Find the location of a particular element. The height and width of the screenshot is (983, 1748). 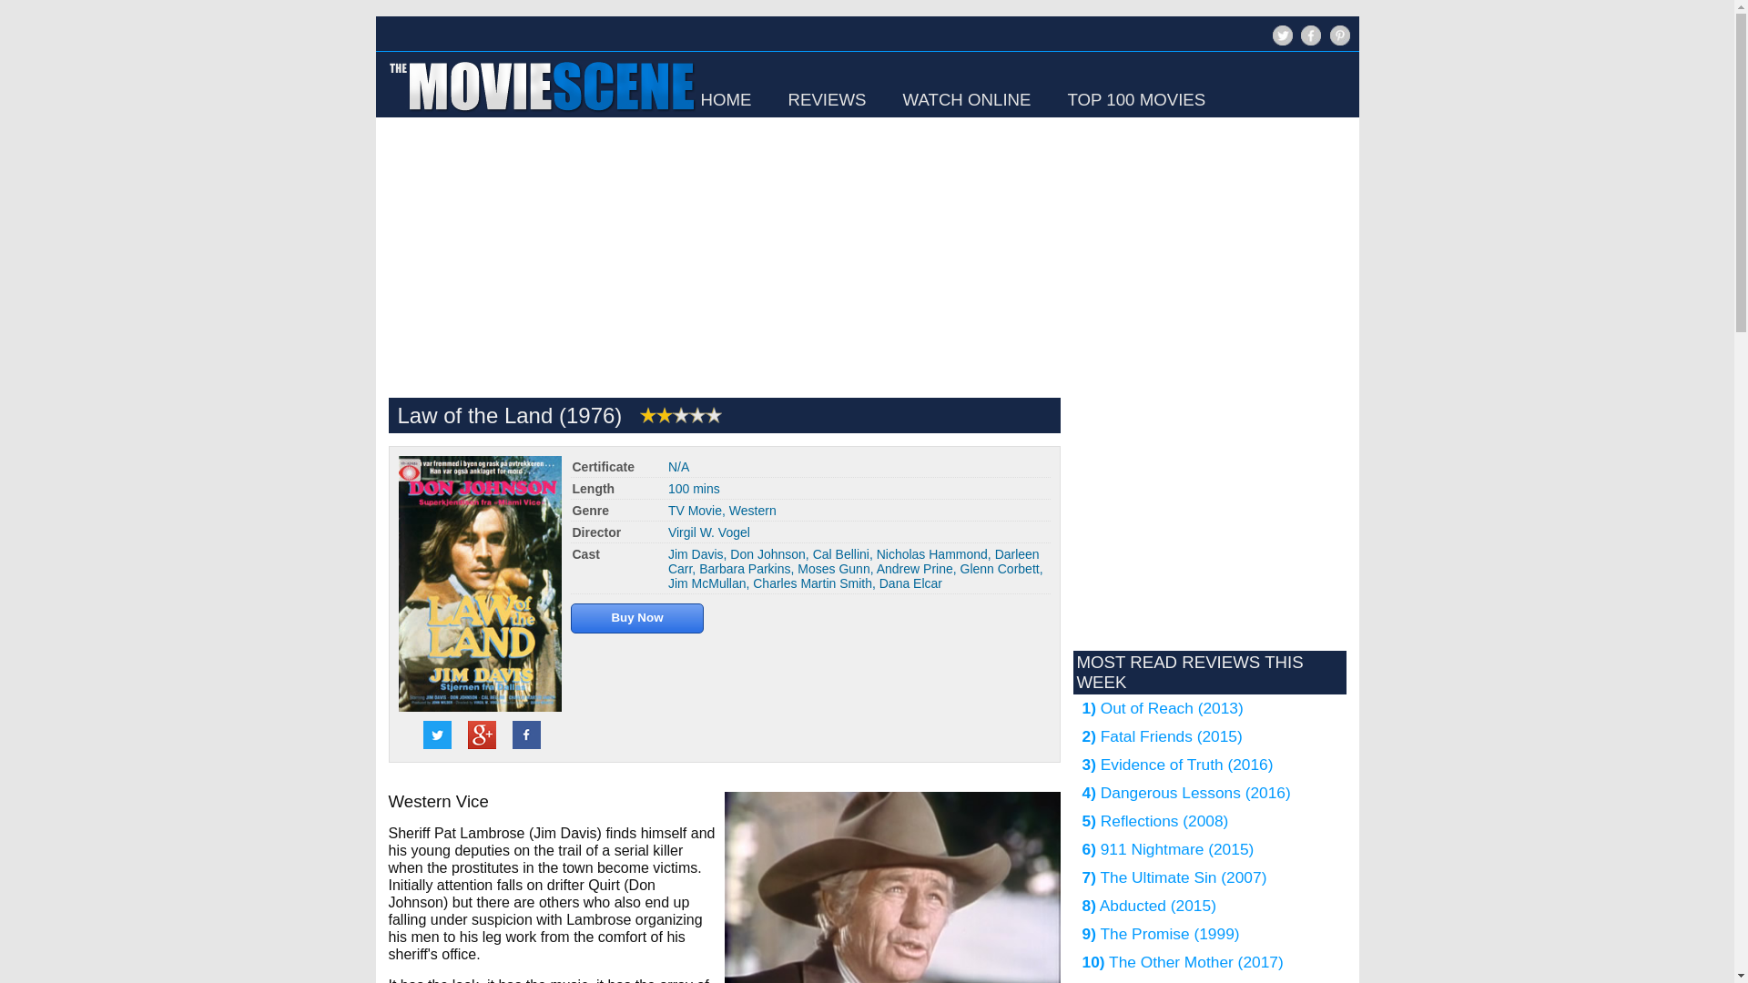

TV Movie is located at coordinates (694, 510).